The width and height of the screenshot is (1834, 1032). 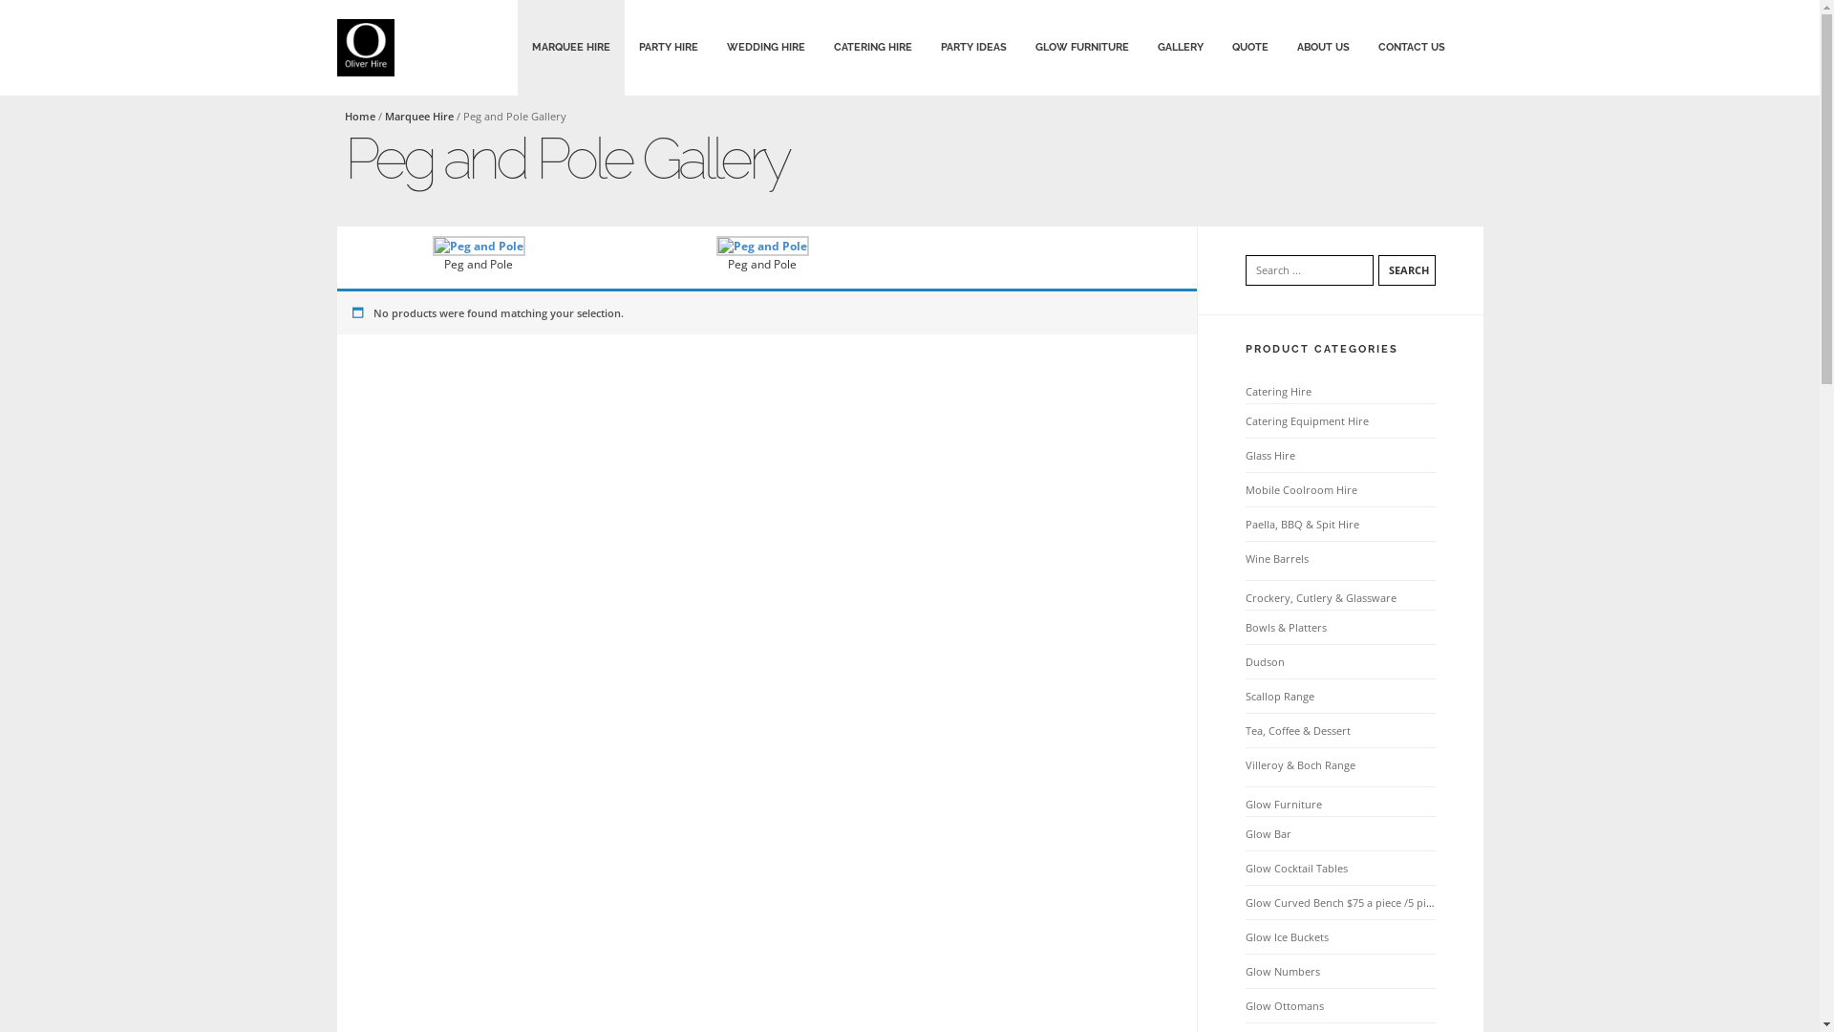 I want to click on Home, so click(x=359, y=117).